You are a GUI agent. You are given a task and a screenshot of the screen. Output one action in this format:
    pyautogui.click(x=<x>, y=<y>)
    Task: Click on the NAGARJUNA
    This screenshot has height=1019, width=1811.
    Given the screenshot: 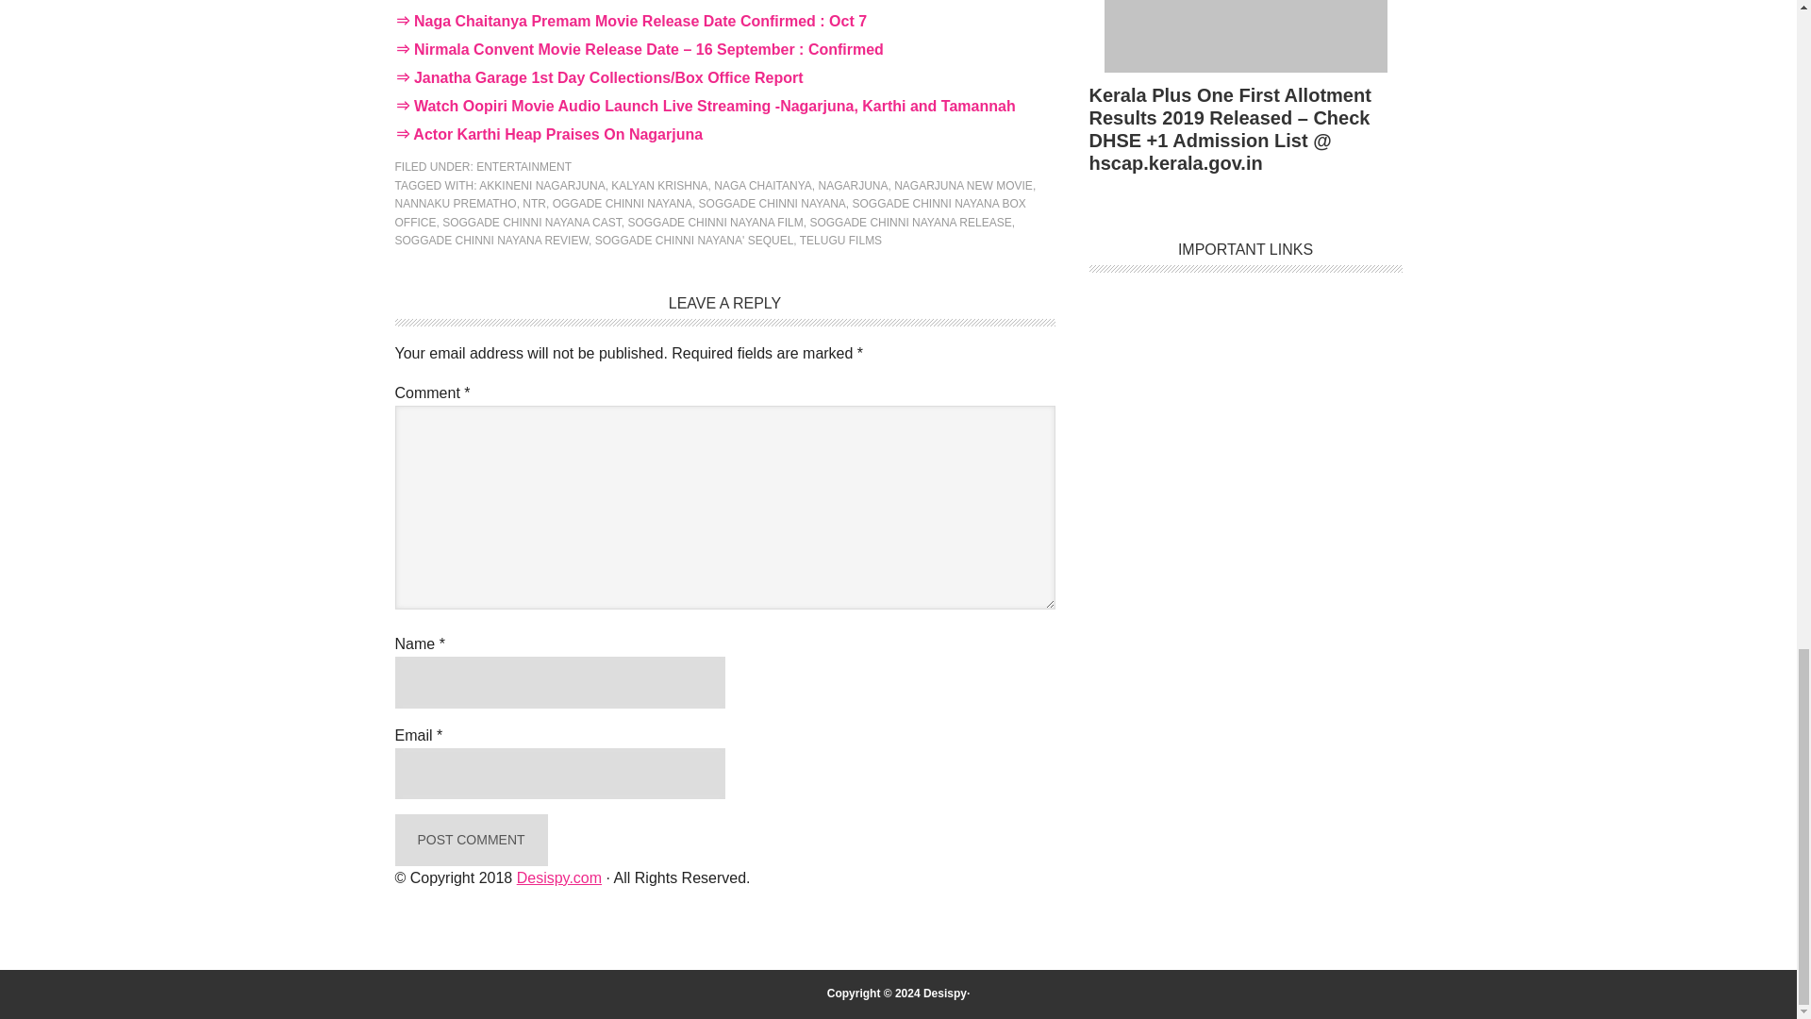 What is the action you would take?
    pyautogui.click(x=853, y=186)
    